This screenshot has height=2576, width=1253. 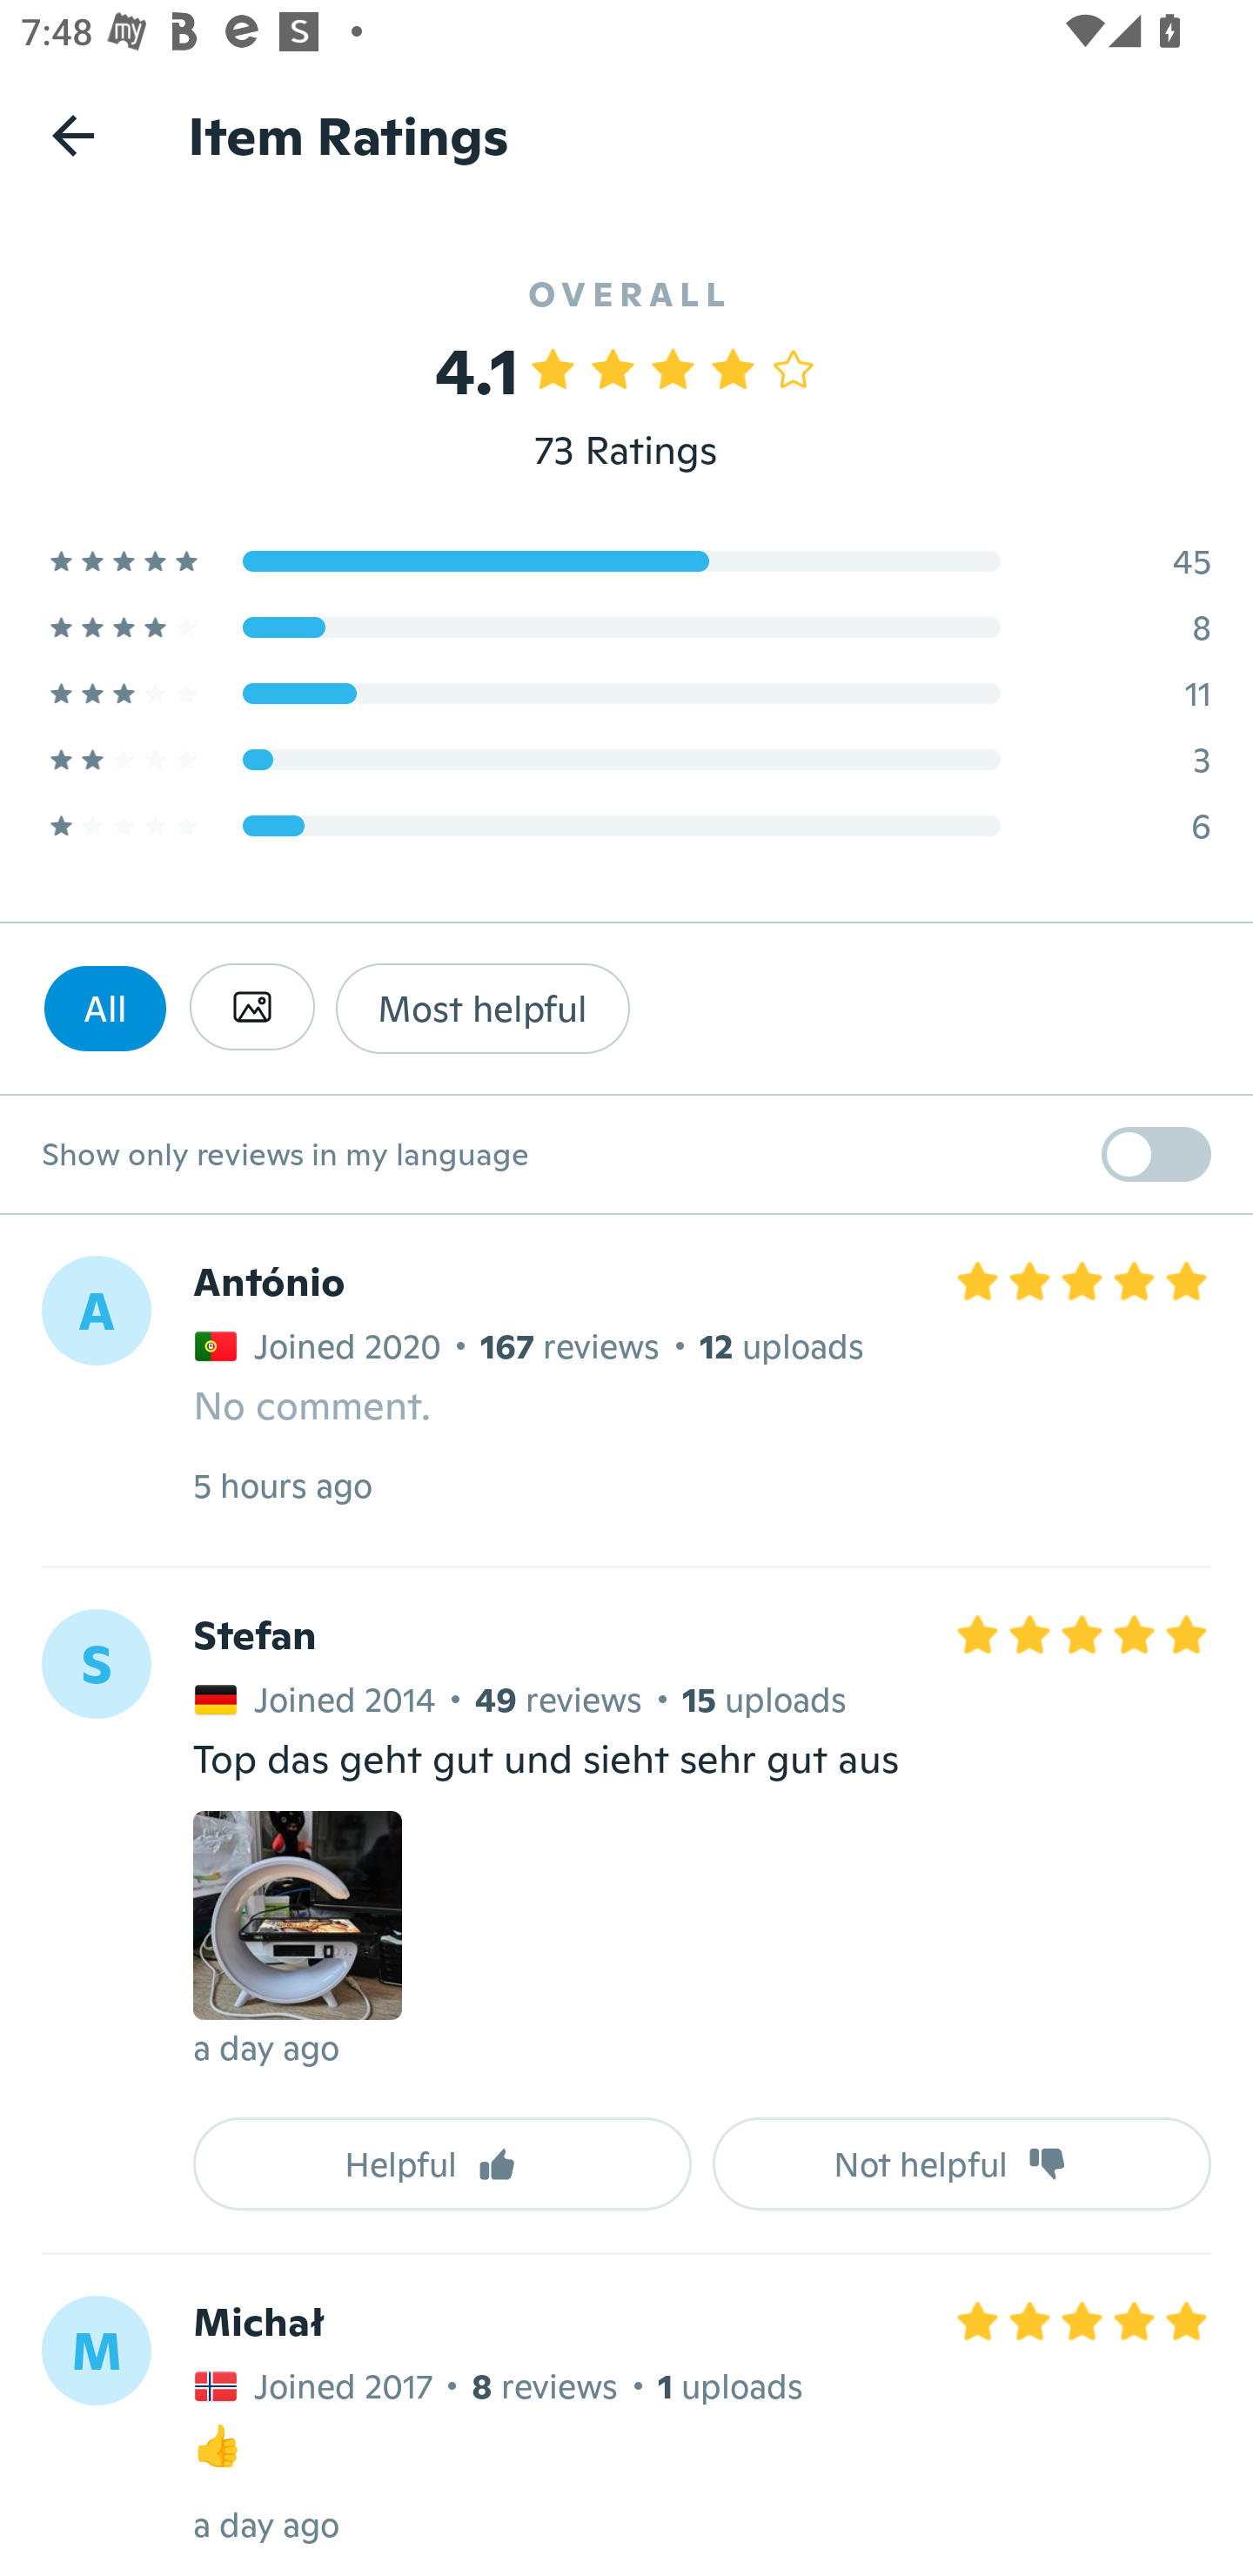 I want to click on Michał, so click(x=258, y=2320).